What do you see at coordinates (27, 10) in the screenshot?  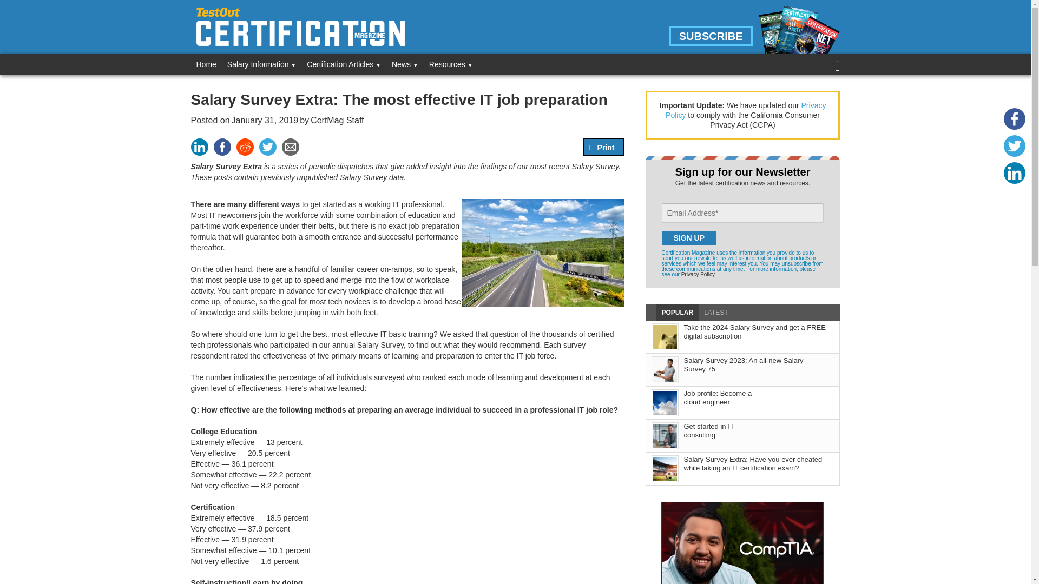 I see `Search` at bounding box center [27, 10].